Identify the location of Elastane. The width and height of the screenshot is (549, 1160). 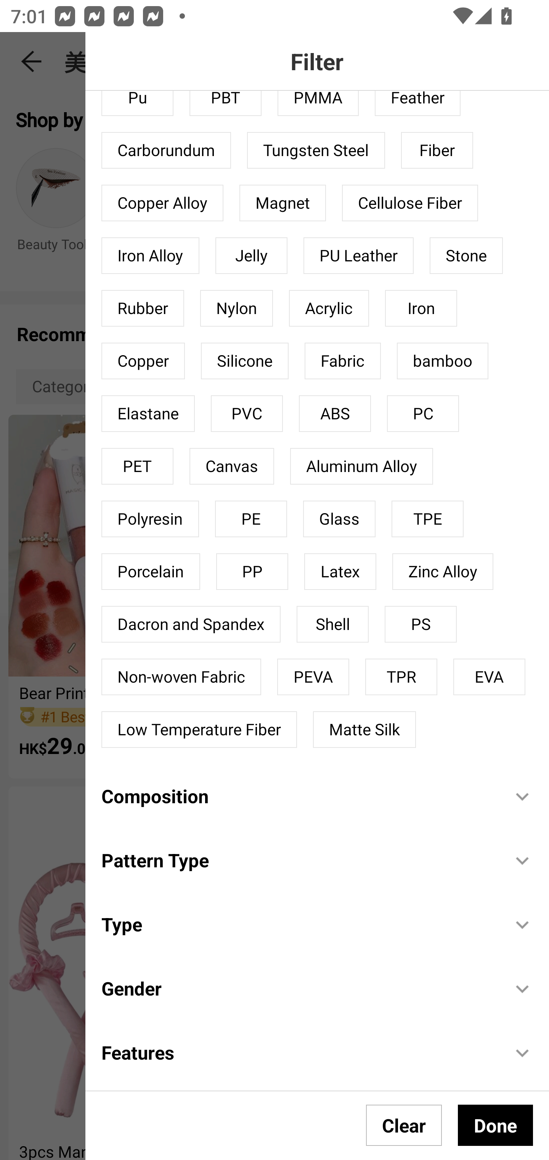
(148, 413).